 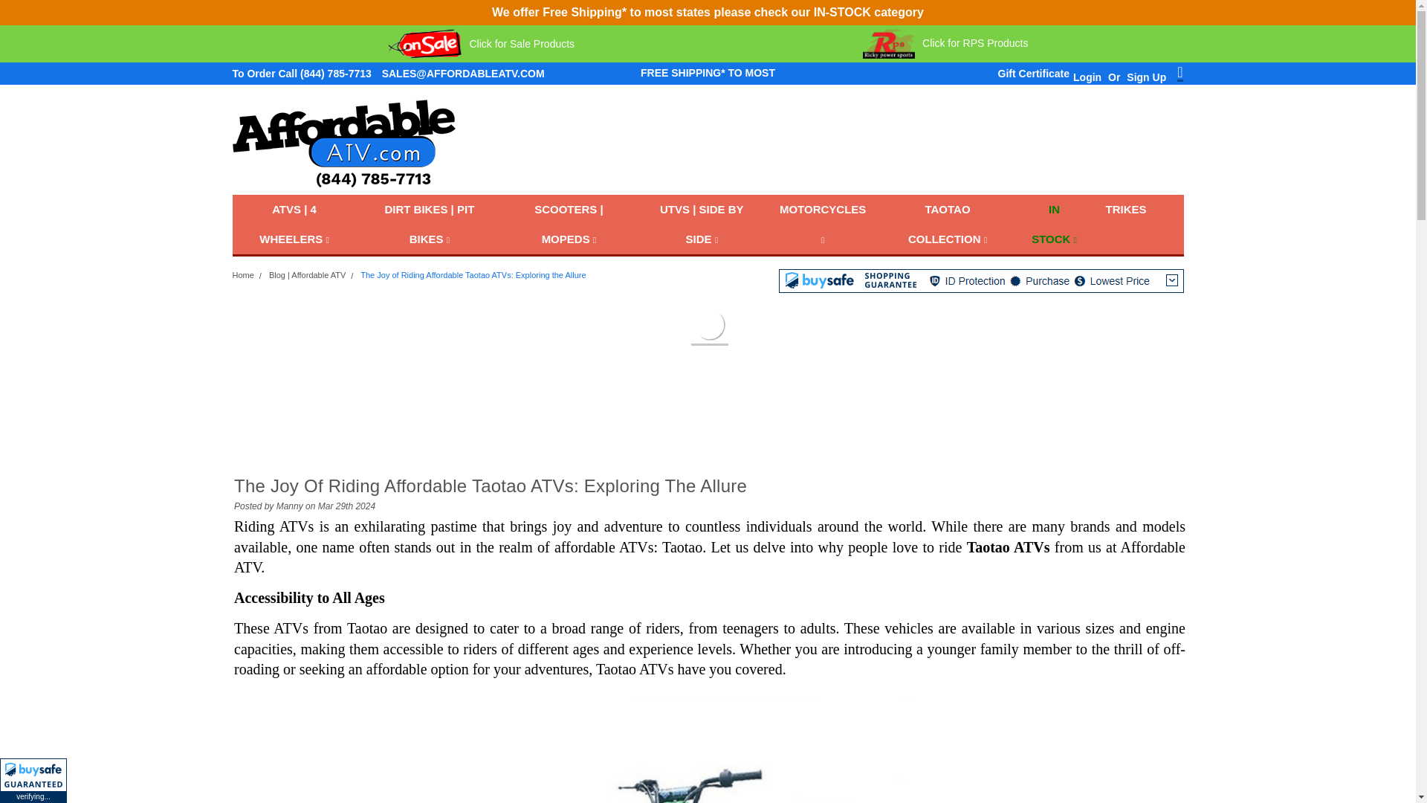 I want to click on Gift Certificate, so click(x=1029, y=74).